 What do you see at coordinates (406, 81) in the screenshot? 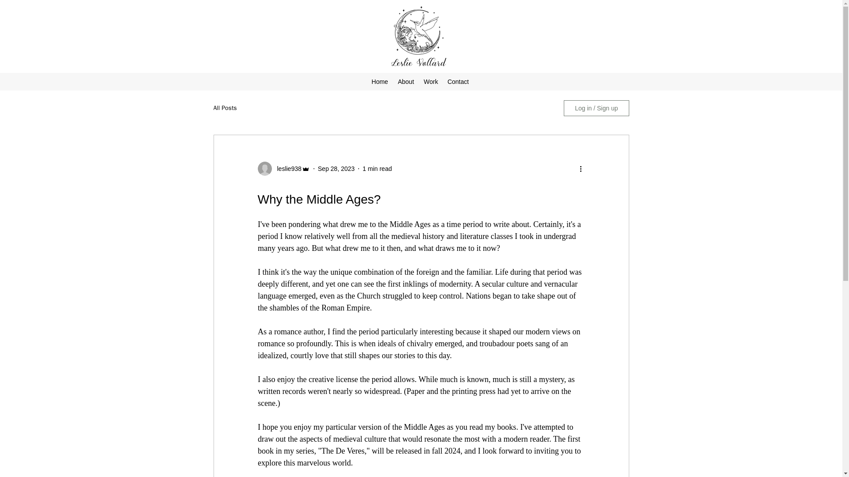
I see `About` at bounding box center [406, 81].